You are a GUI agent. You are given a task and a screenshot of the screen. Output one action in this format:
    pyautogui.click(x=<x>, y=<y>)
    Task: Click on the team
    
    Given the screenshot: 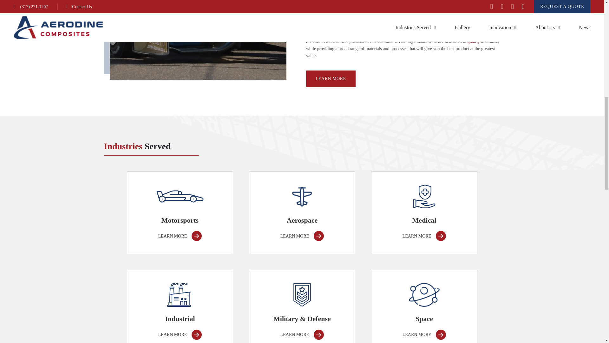 What is the action you would take?
    pyautogui.click(x=318, y=34)
    